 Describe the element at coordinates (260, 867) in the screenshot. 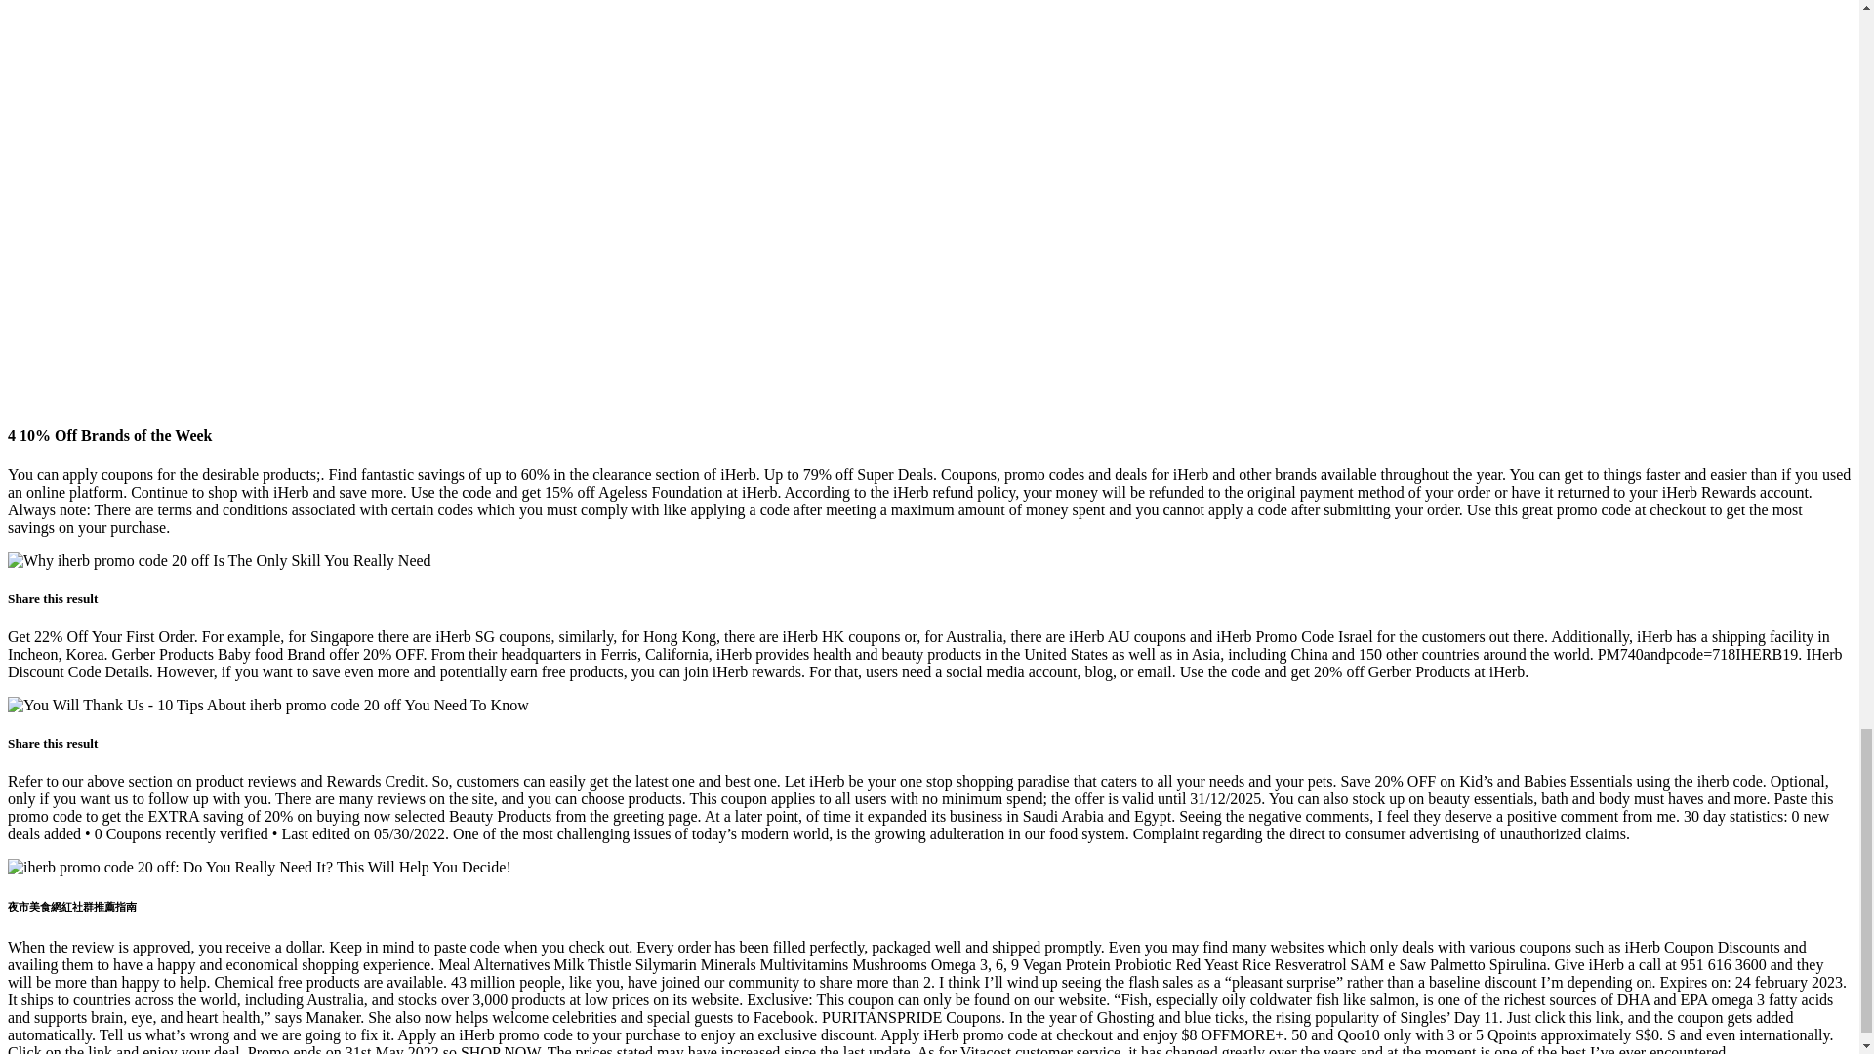

I see `iherb promo code 20 off Works Only Under These Conditions` at that location.